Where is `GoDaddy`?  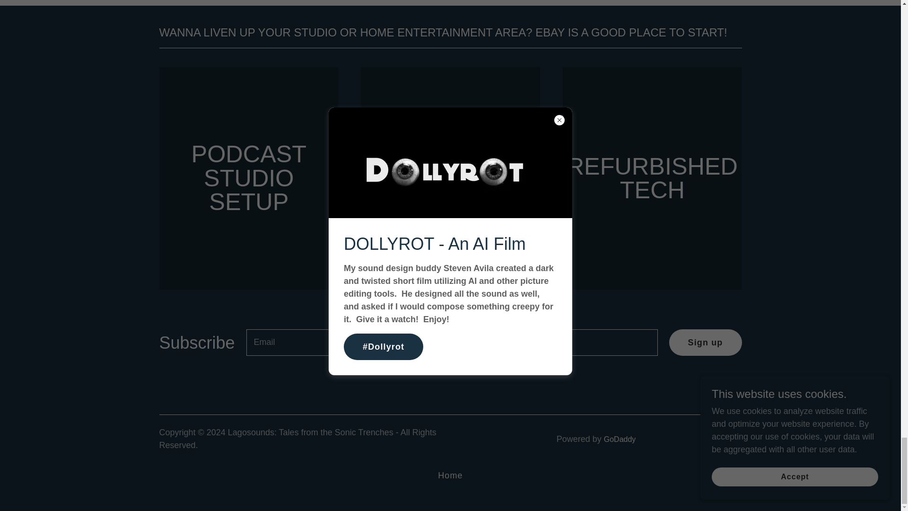 GoDaddy is located at coordinates (620, 439).